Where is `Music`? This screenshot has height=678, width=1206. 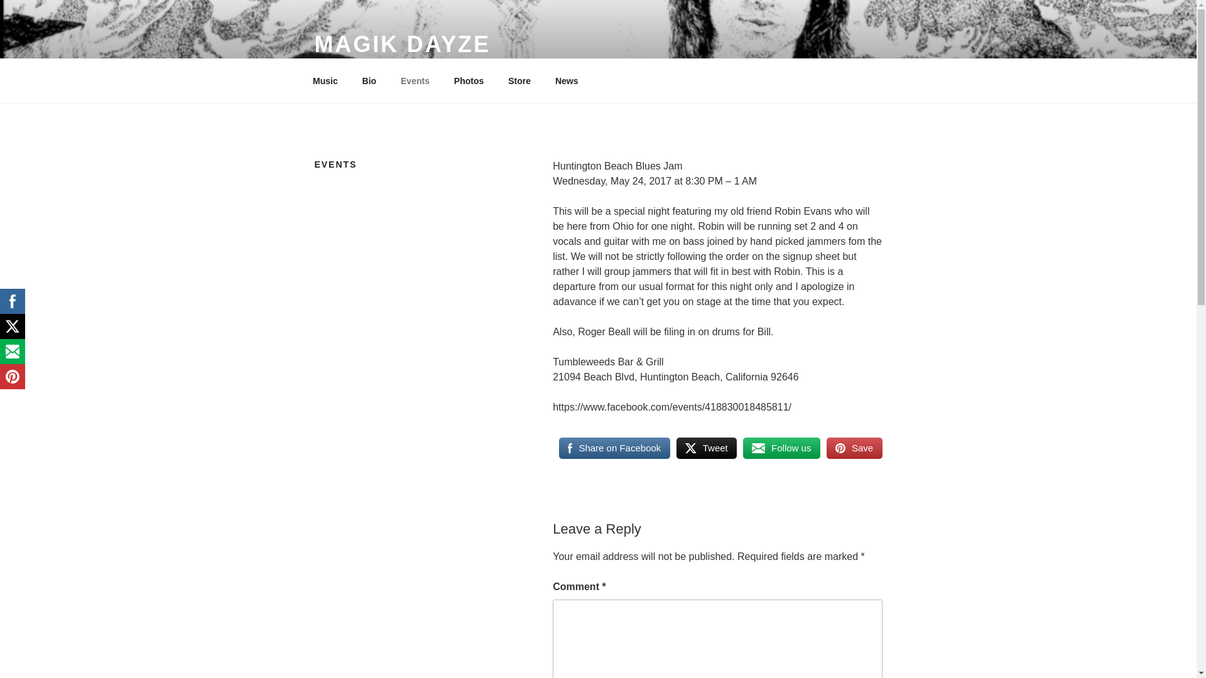 Music is located at coordinates (325, 80).